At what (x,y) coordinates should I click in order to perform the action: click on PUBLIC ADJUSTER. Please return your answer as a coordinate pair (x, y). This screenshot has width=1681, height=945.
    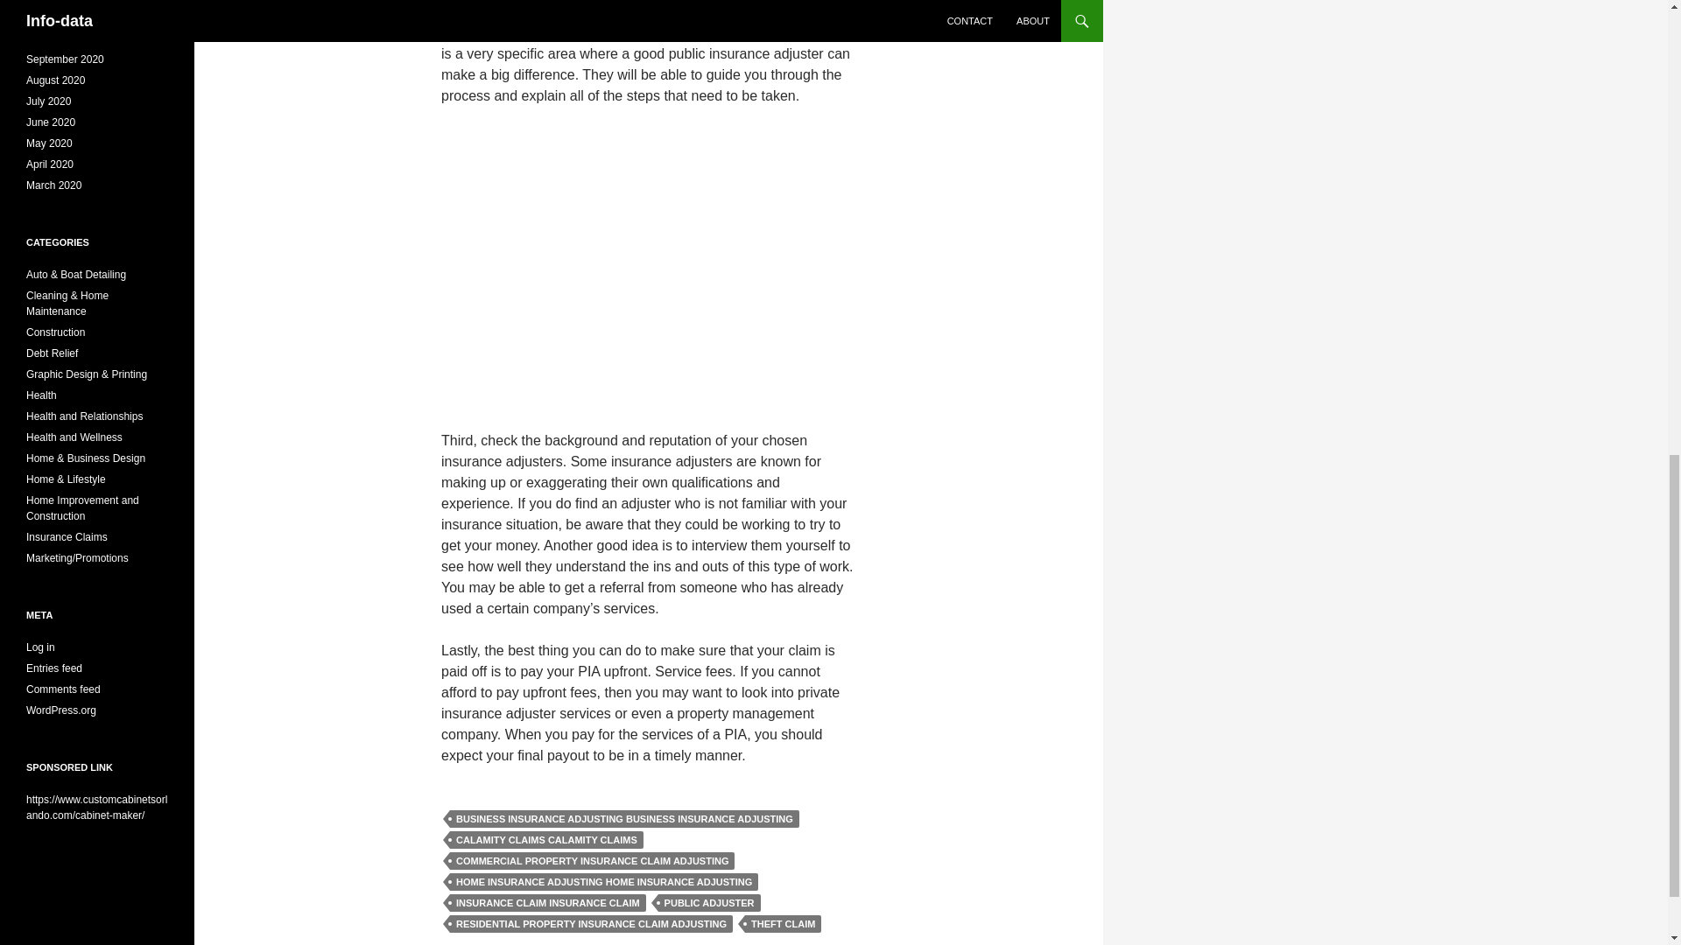
    Looking at the image, I should click on (709, 903).